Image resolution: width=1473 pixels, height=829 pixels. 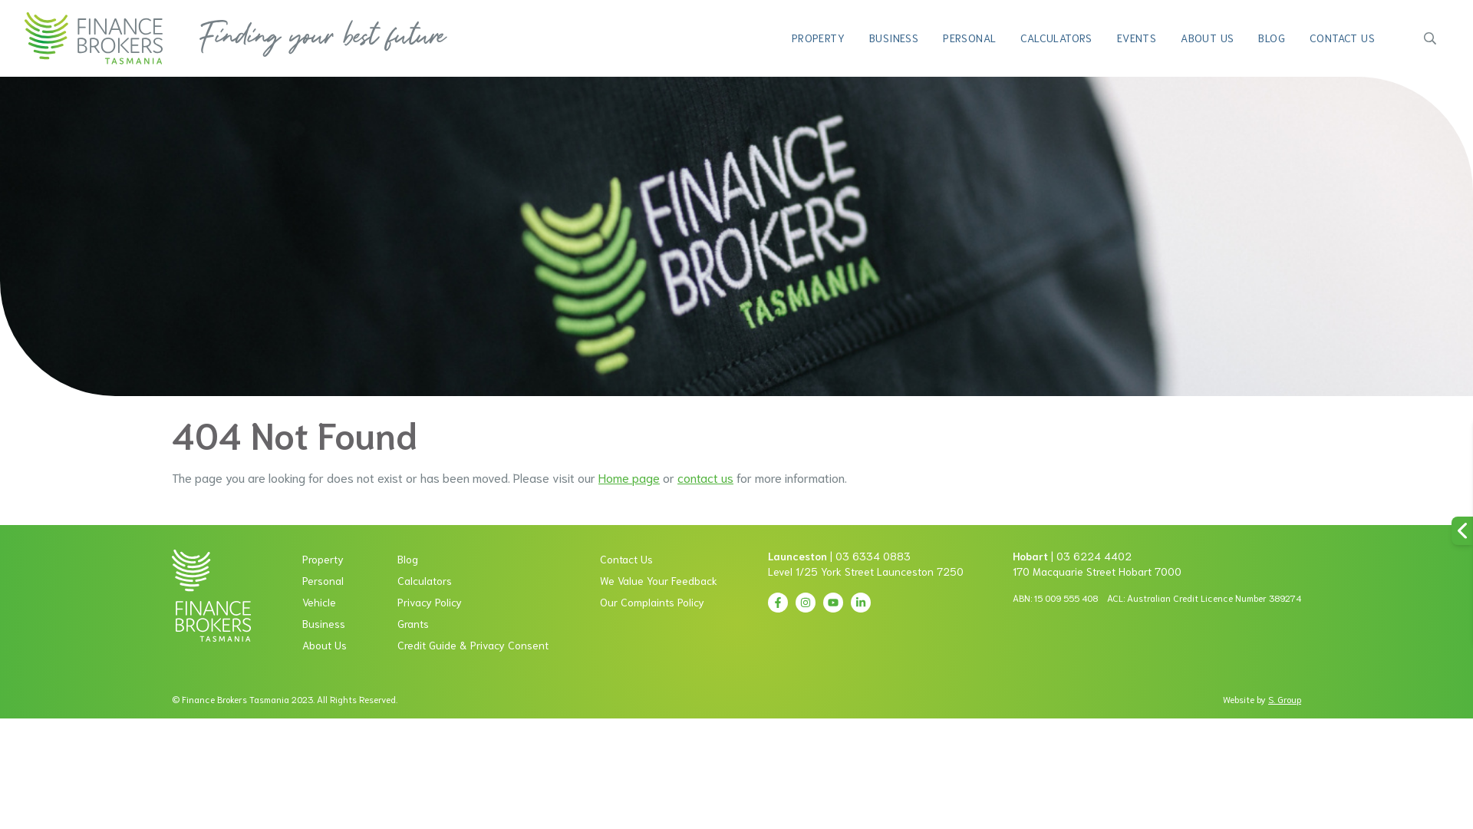 What do you see at coordinates (473, 560) in the screenshot?
I see `Blog` at bounding box center [473, 560].